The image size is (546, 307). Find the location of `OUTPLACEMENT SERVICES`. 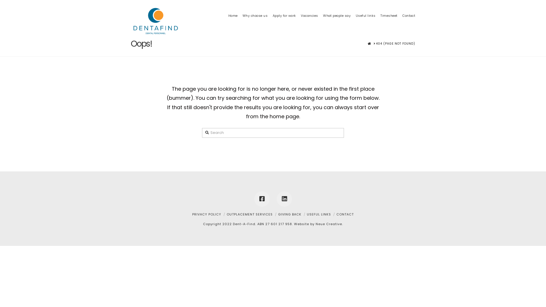

OUTPLACEMENT SERVICES is located at coordinates (250, 214).